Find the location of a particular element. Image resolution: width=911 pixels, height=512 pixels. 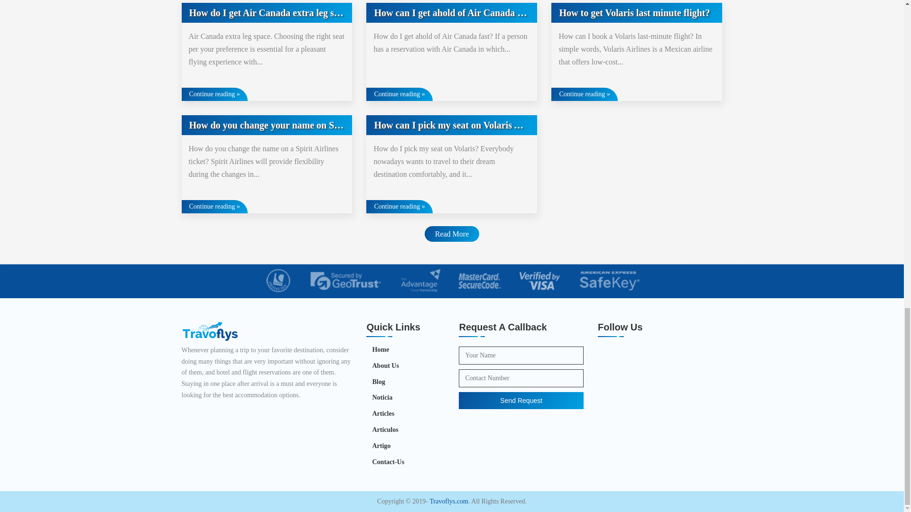

About Us is located at coordinates (382, 366).